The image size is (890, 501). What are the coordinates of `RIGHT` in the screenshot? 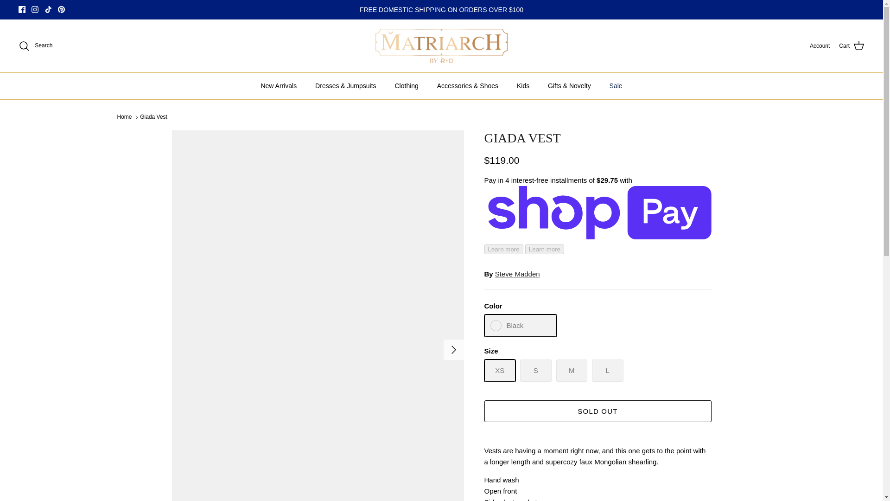 It's located at (453, 350).